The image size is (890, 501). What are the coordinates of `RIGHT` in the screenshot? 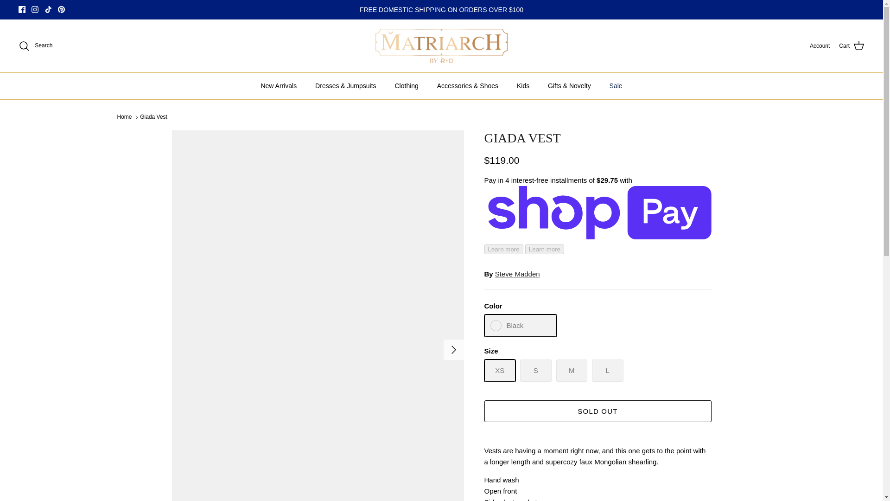 It's located at (453, 350).